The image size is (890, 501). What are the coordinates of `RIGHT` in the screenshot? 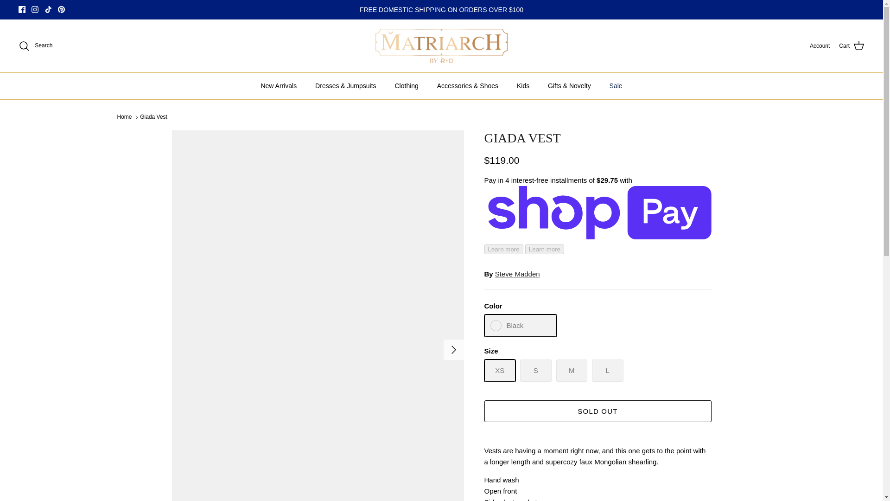 It's located at (453, 350).